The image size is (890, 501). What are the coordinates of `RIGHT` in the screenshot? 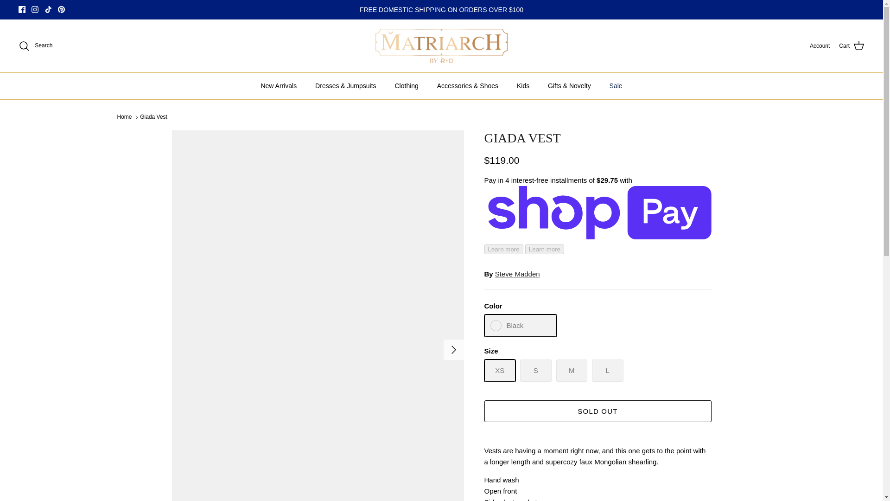 It's located at (453, 350).